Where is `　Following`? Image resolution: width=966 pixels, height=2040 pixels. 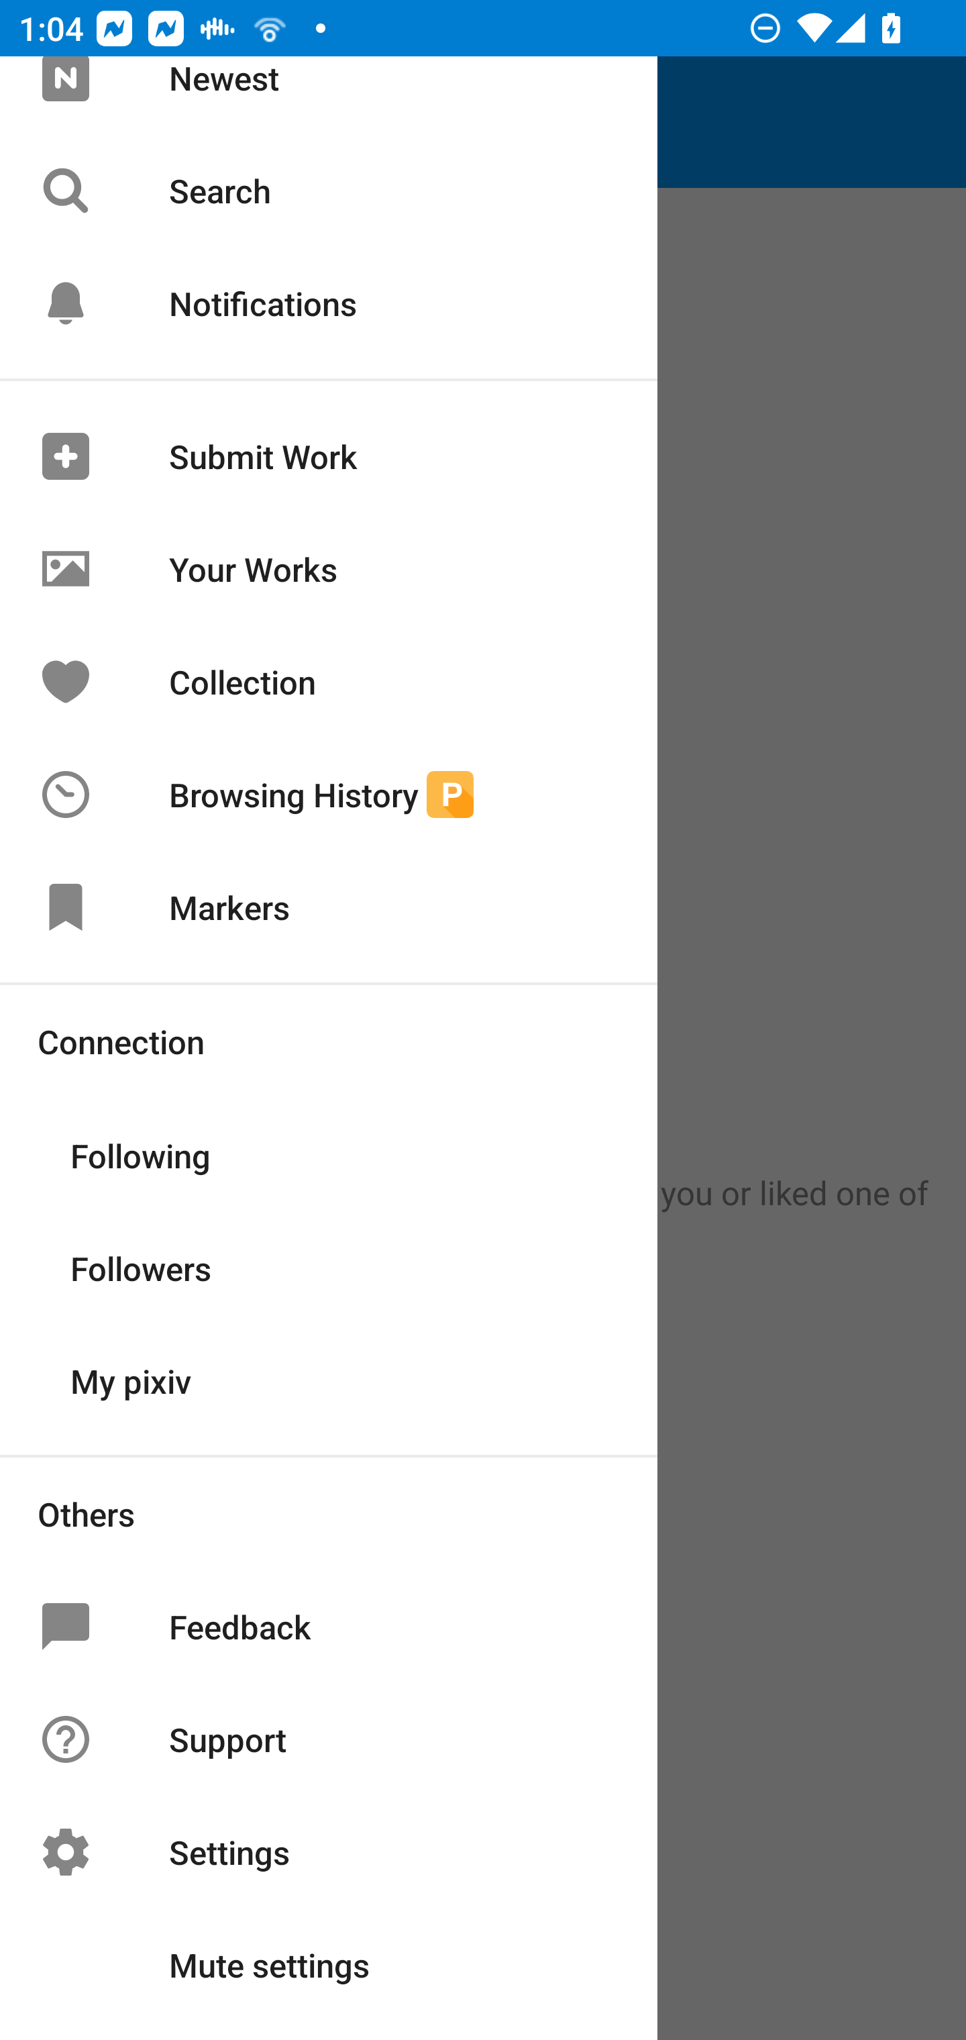
　Following is located at coordinates (329, 1153).